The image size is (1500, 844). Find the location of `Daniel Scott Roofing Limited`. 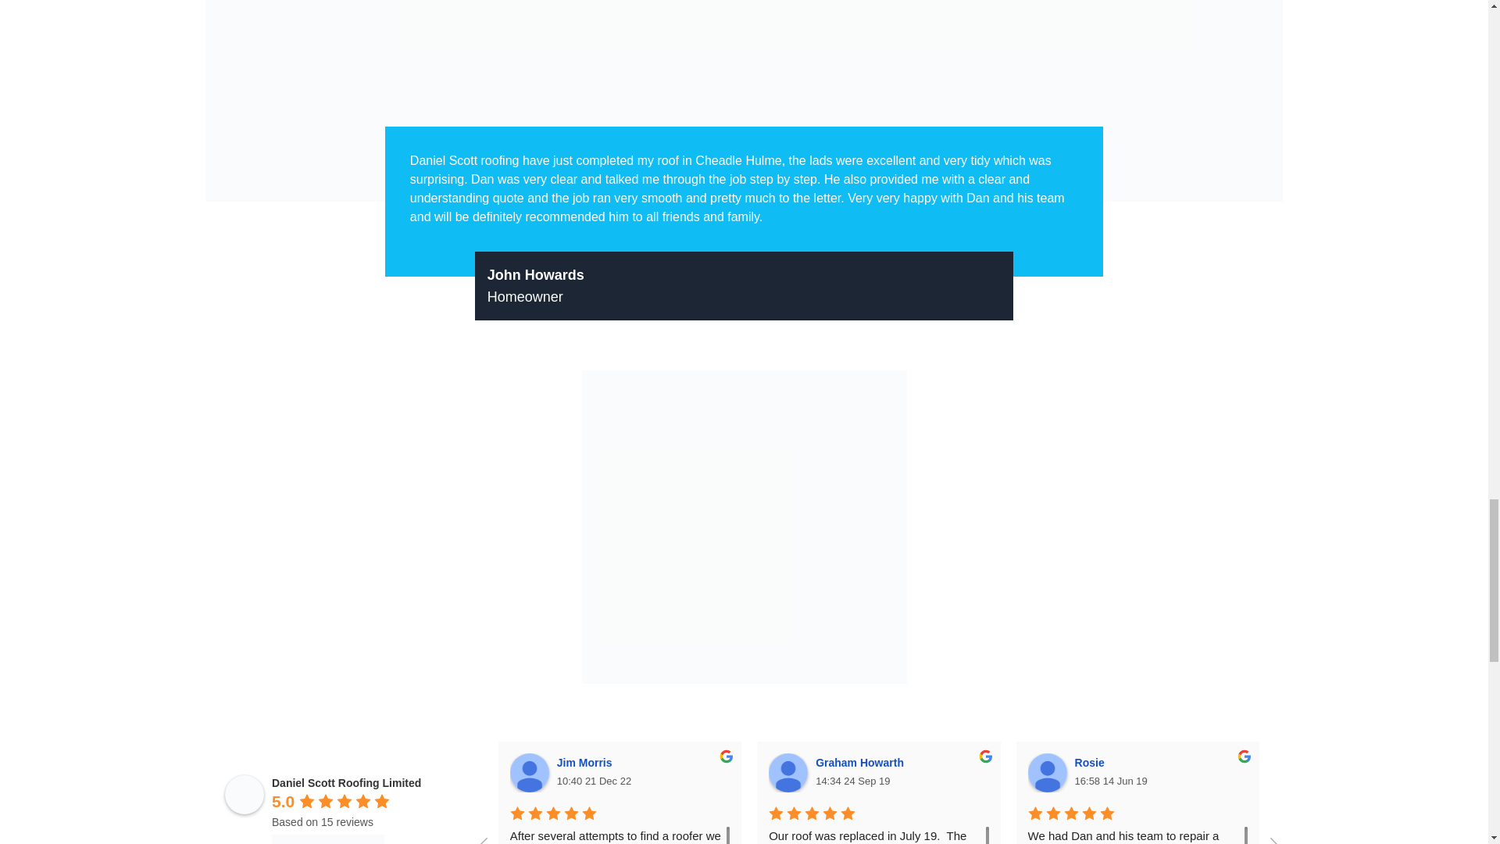

Daniel Scott Roofing Limited is located at coordinates (346, 782).